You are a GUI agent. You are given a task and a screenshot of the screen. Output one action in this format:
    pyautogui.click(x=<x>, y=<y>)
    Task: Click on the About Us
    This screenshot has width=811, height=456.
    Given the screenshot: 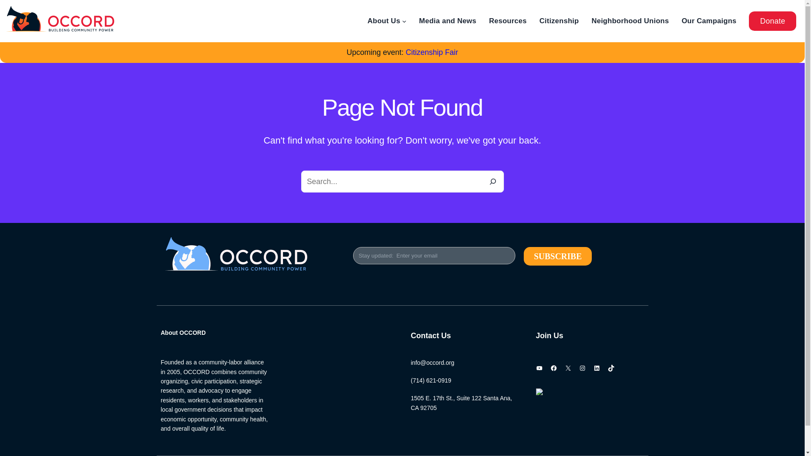 What is the action you would take?
    pyautogui.click(x=384, y=20)
    